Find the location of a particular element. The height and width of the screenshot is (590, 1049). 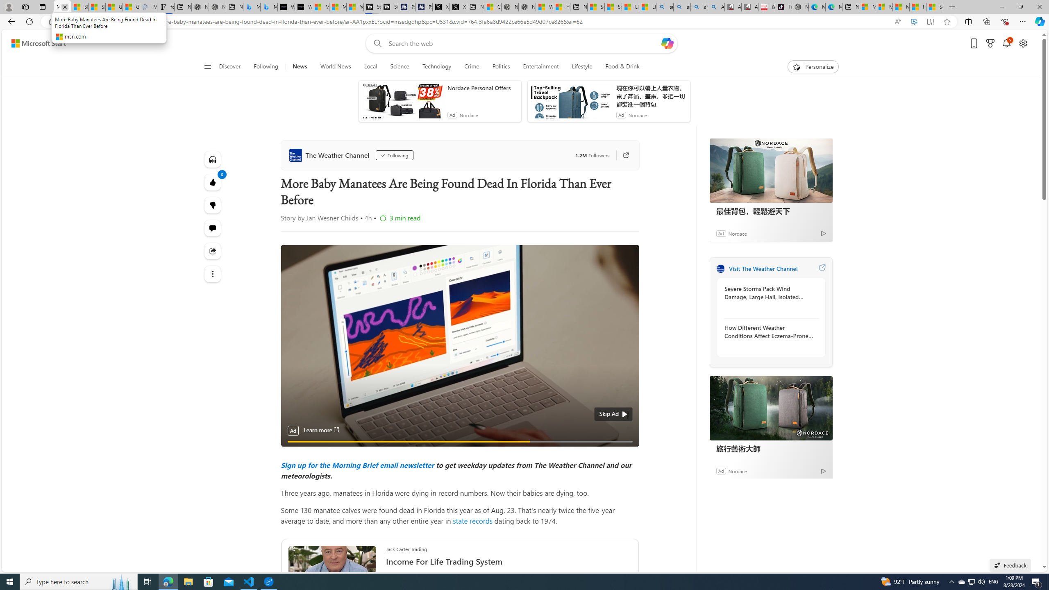

To get missing image descriptions, open the context menu. is located at coordinates (797, 66).